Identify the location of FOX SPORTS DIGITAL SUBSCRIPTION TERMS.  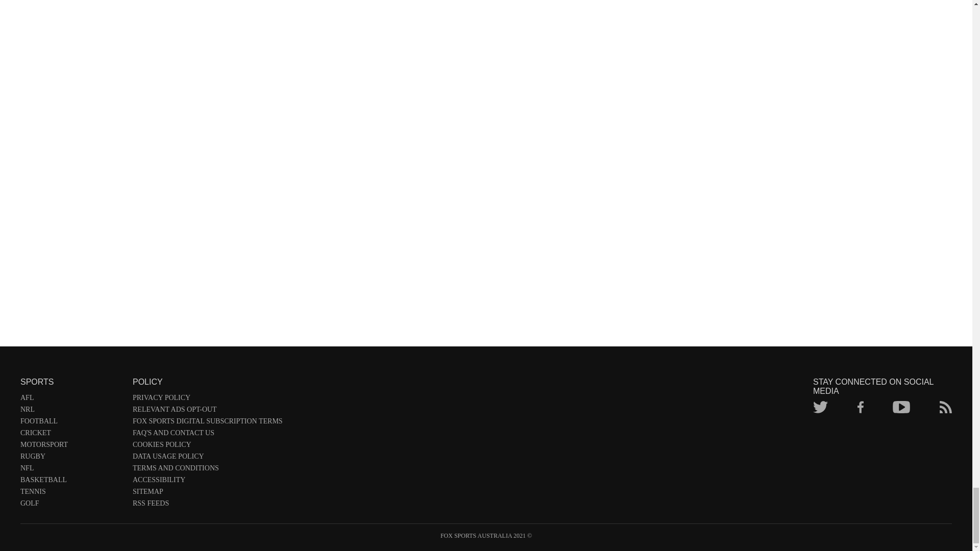
(207, 423).